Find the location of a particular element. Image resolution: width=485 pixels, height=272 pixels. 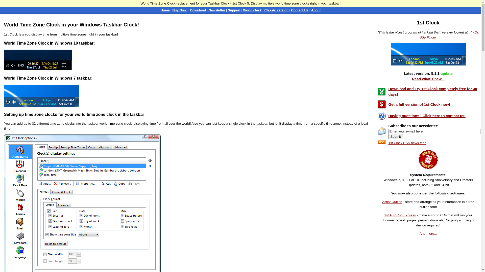

Contact Us is located at coordinates (300, 10).